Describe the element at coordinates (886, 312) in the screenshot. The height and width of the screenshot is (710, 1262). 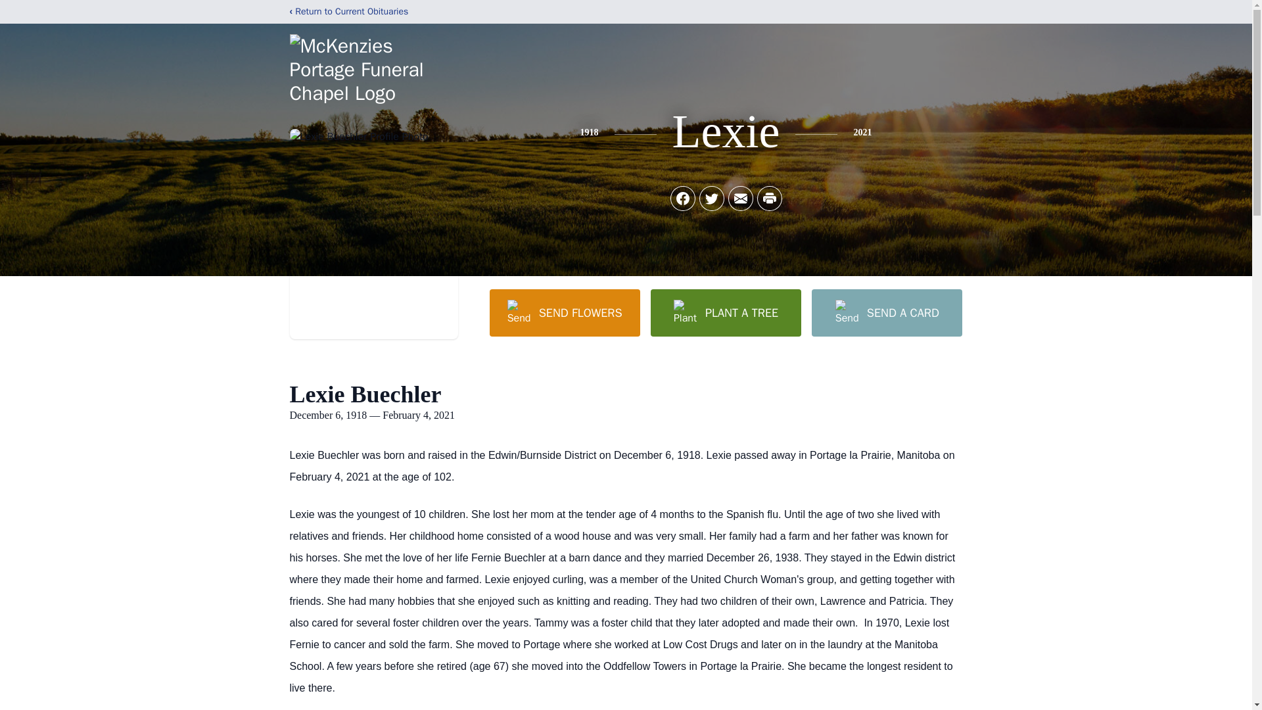
I see `SEND A CARD` at that location.